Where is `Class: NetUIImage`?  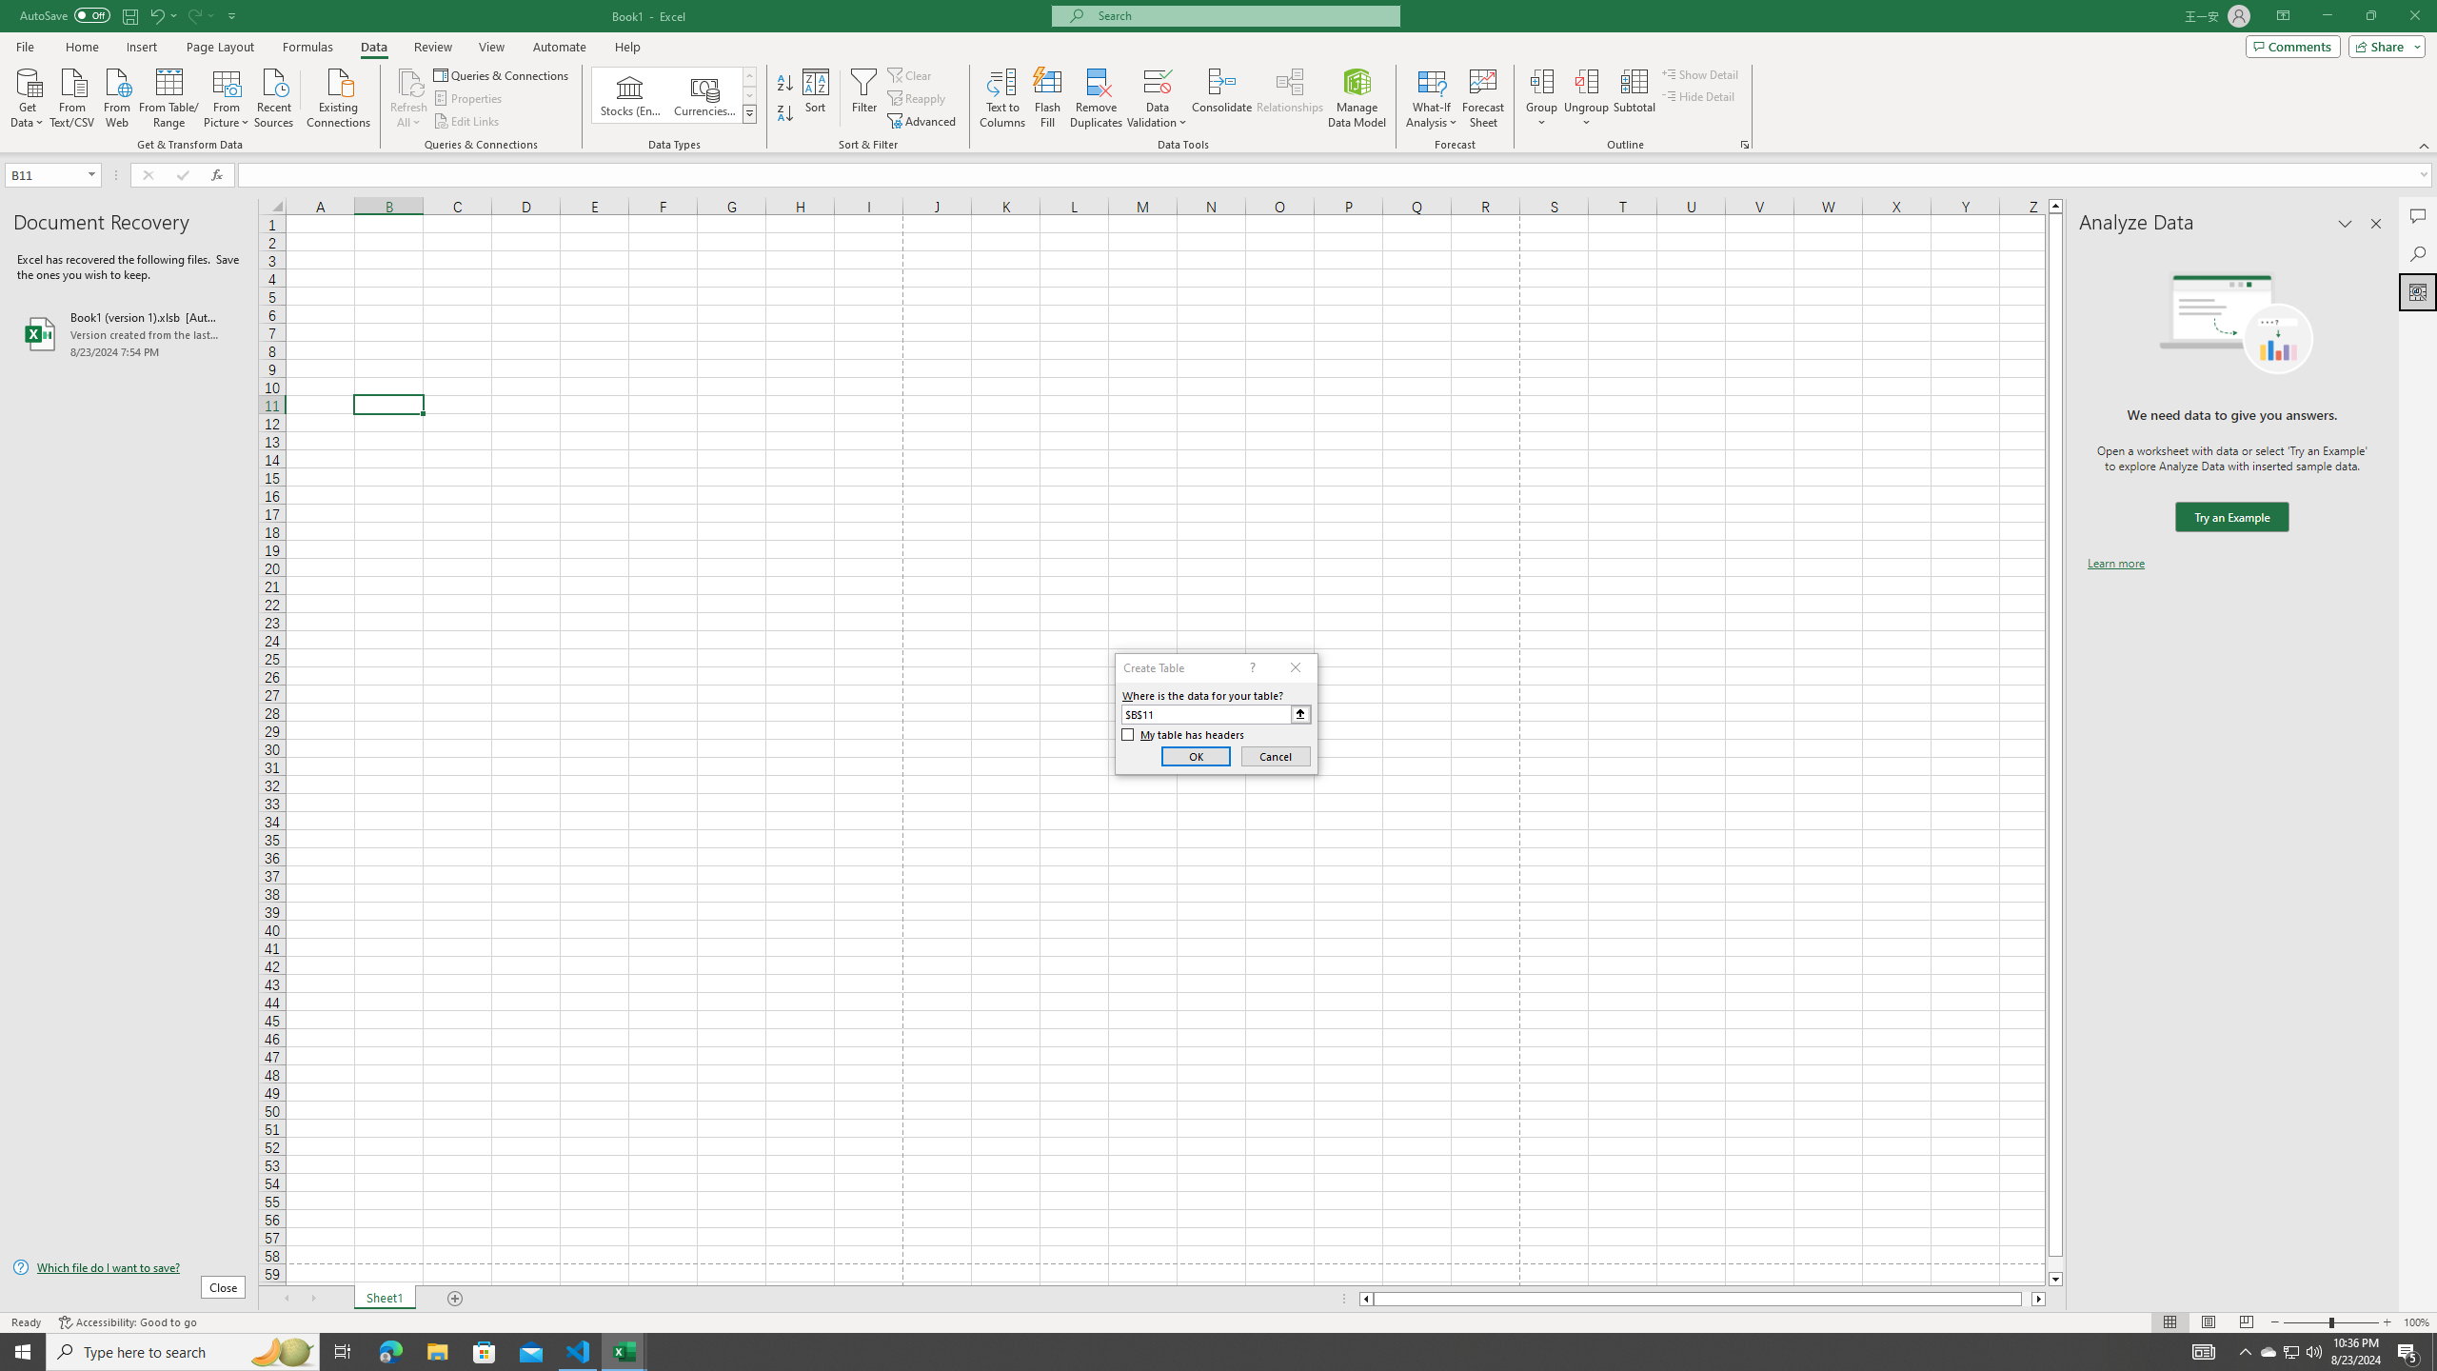
Class: NetUIImage is located at coordinates (749, 114).